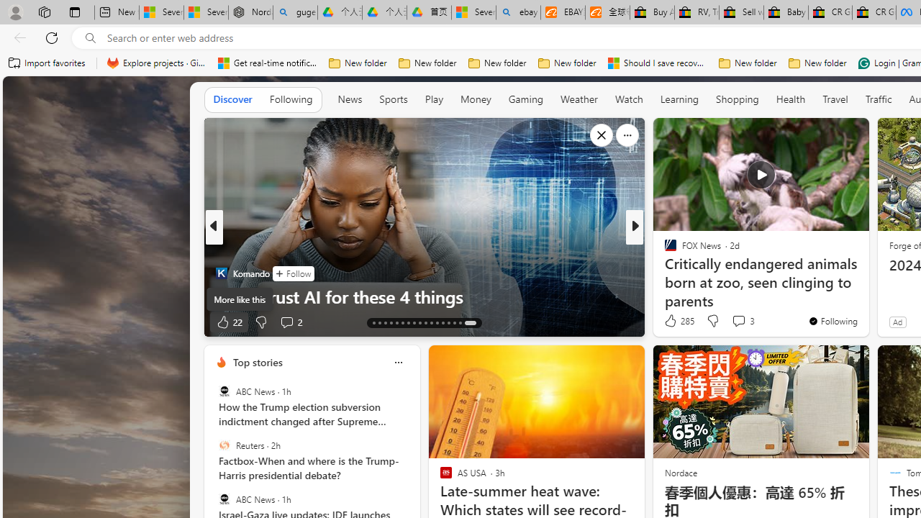  I want to click on AutomationID: tab-24, so click(436, 322).